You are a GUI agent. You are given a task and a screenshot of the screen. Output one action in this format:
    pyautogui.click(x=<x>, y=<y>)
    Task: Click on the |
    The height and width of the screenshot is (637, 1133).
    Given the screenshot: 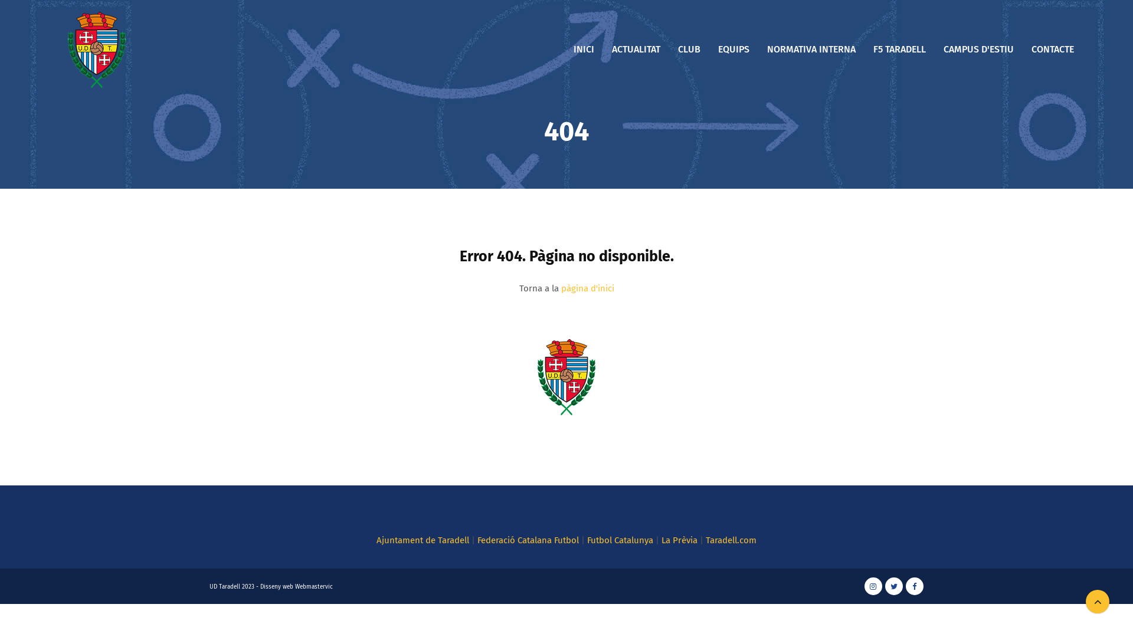 What is the action you would take?
    pyautogui.click(x=473, y=540)
    